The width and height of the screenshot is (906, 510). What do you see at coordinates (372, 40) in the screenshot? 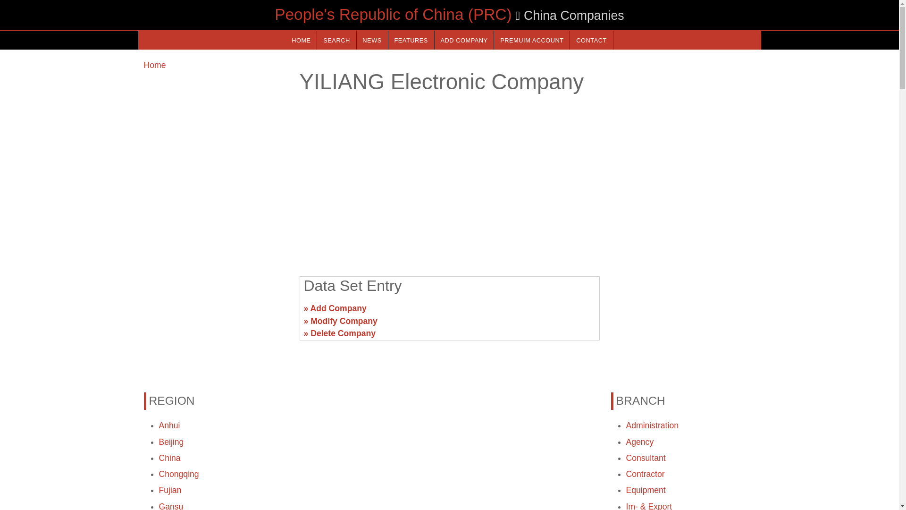
I see `NEWS` at bounding box center [372, 40].